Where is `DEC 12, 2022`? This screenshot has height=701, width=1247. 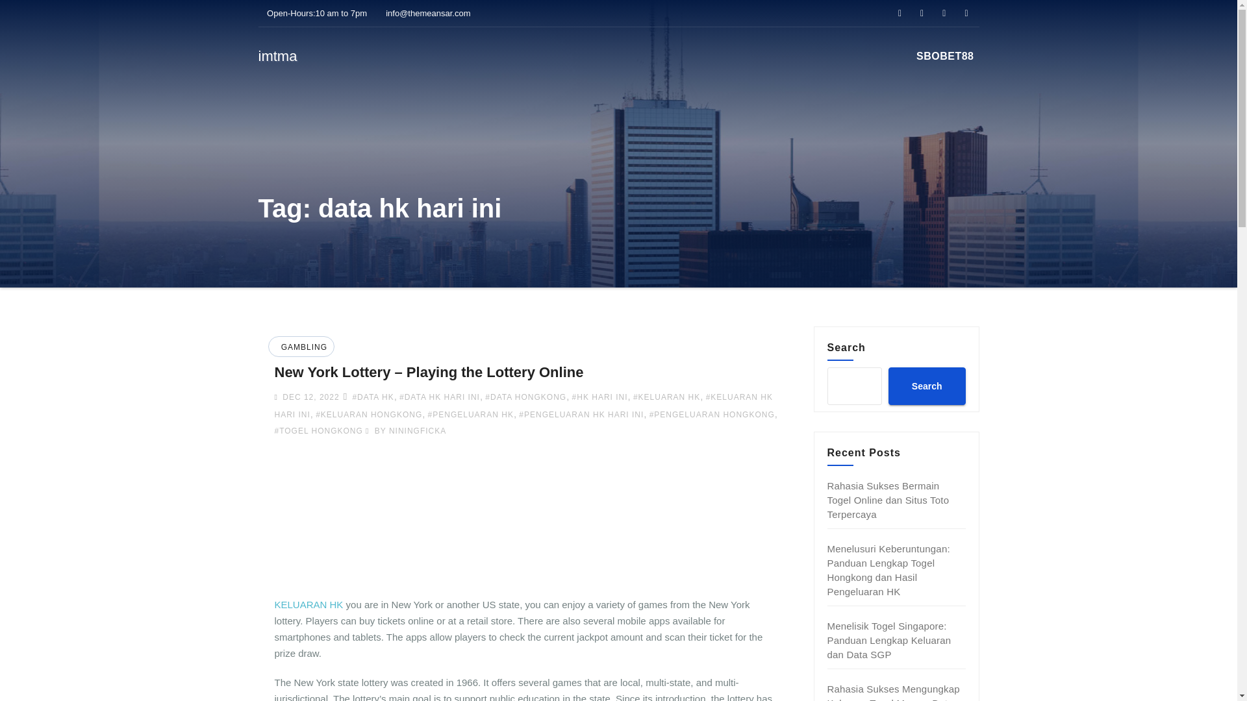
DEC 12, 2022 is located at coordinates (309, 397).